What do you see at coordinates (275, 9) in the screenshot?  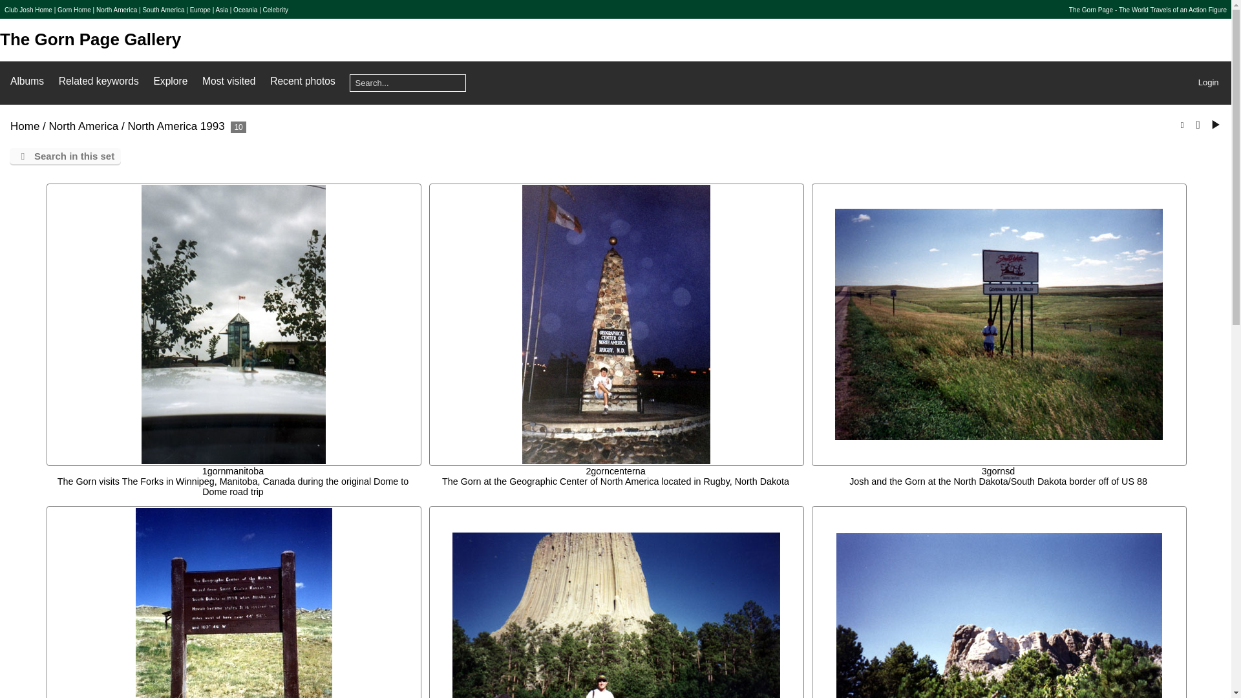 I see `Celebrity` at bounding box center [275, 9].